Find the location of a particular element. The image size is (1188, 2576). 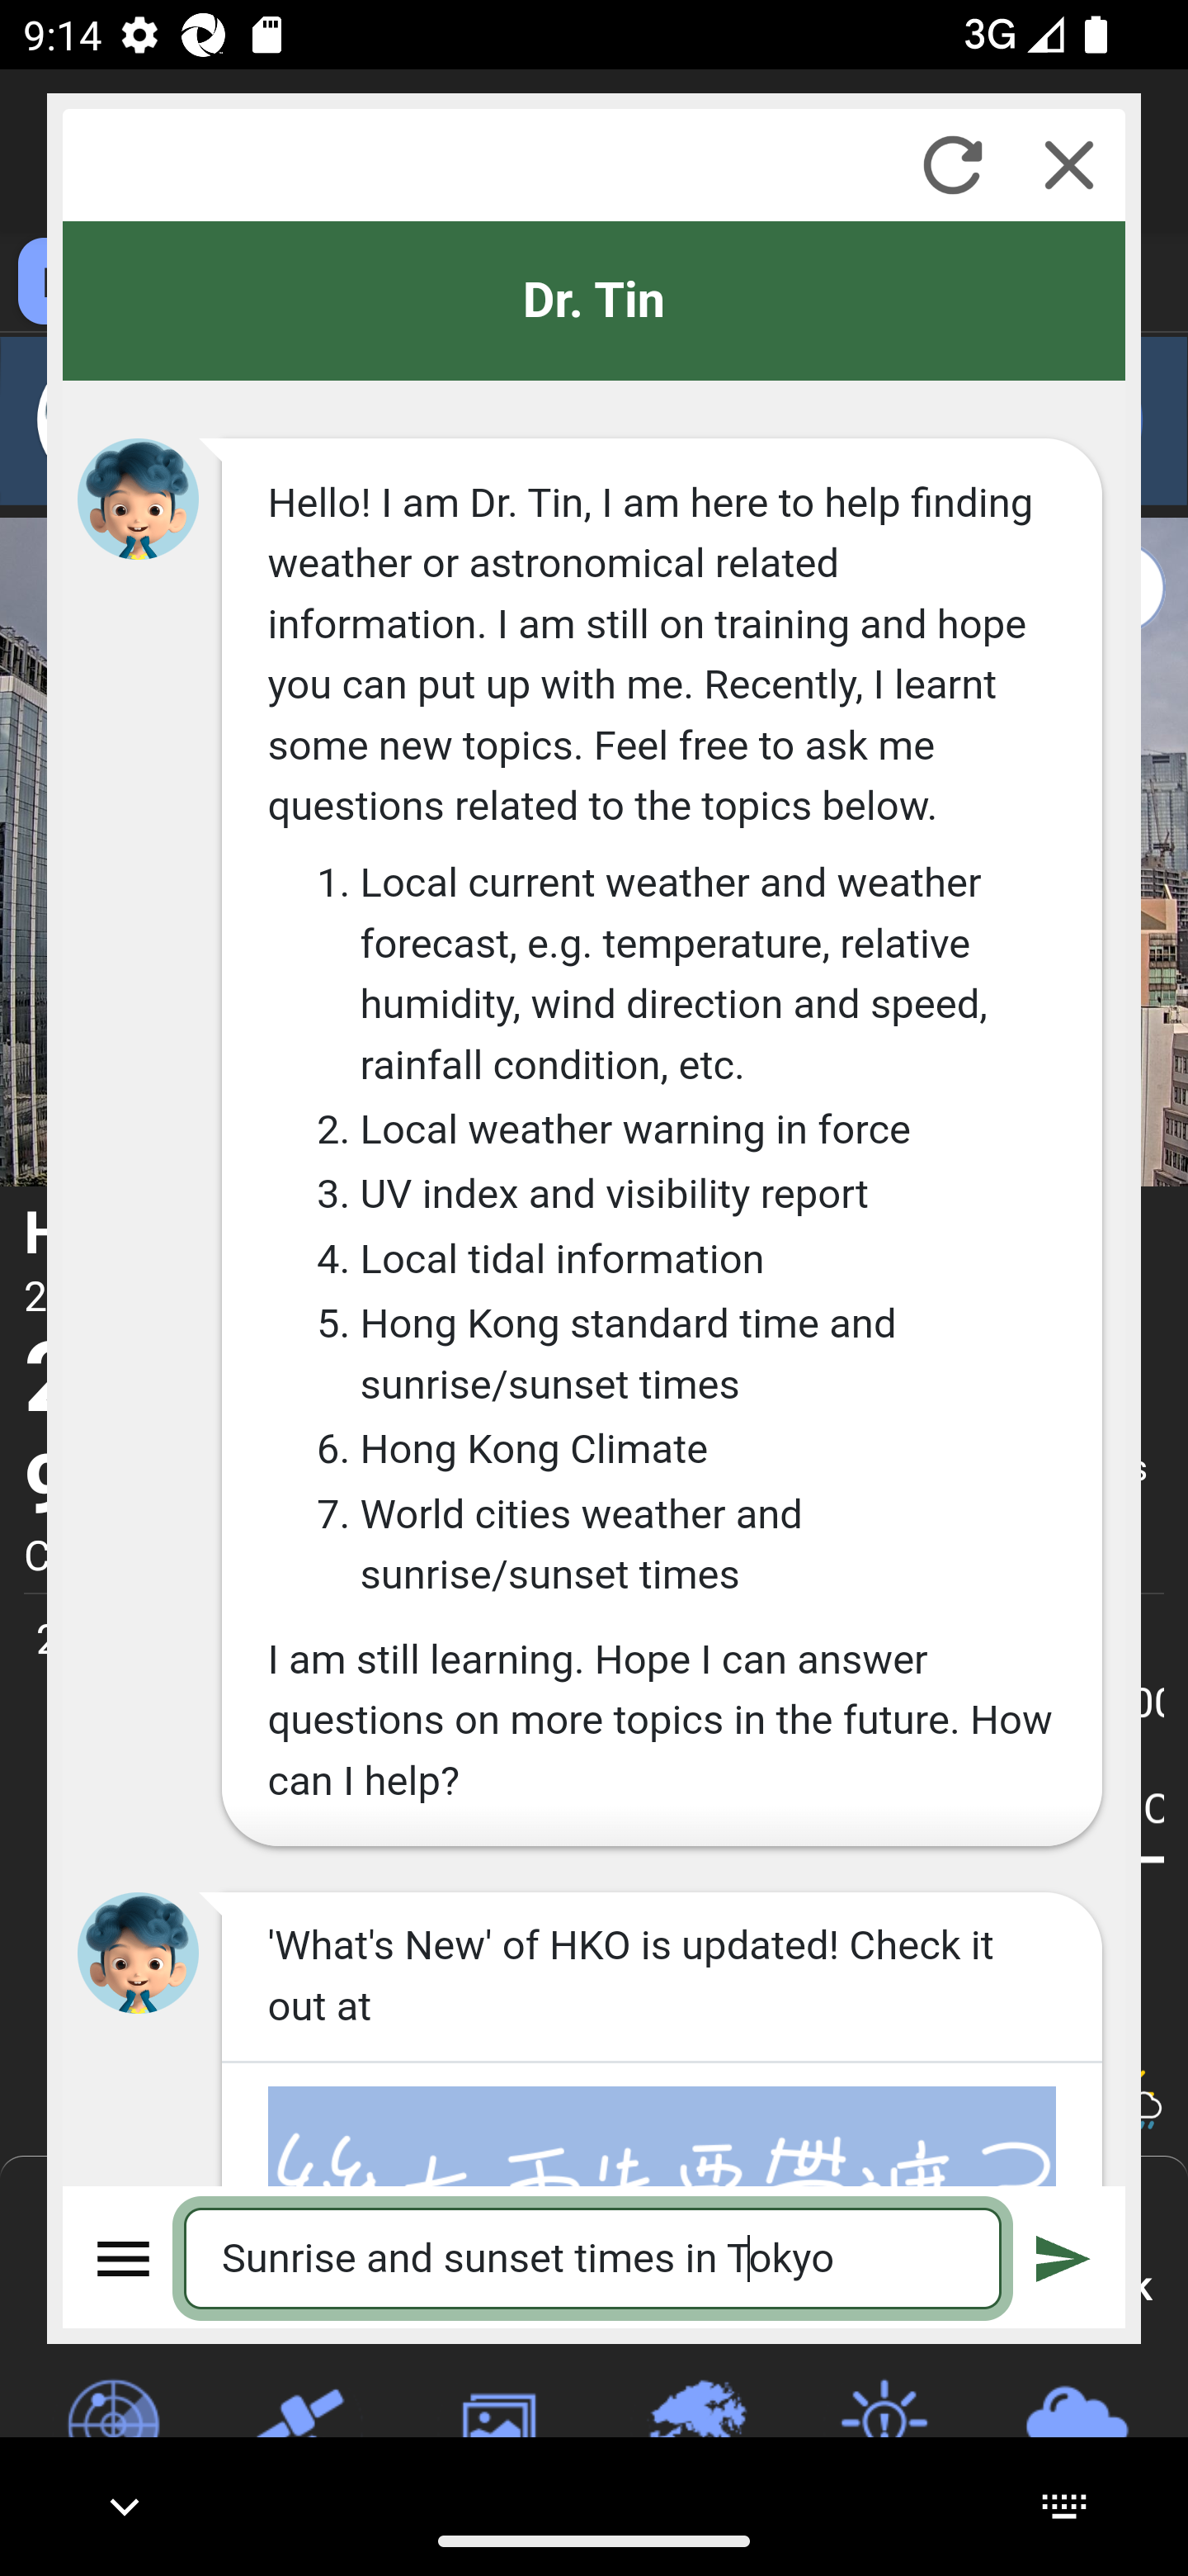

Refresh is located at coordinates (952, 164).